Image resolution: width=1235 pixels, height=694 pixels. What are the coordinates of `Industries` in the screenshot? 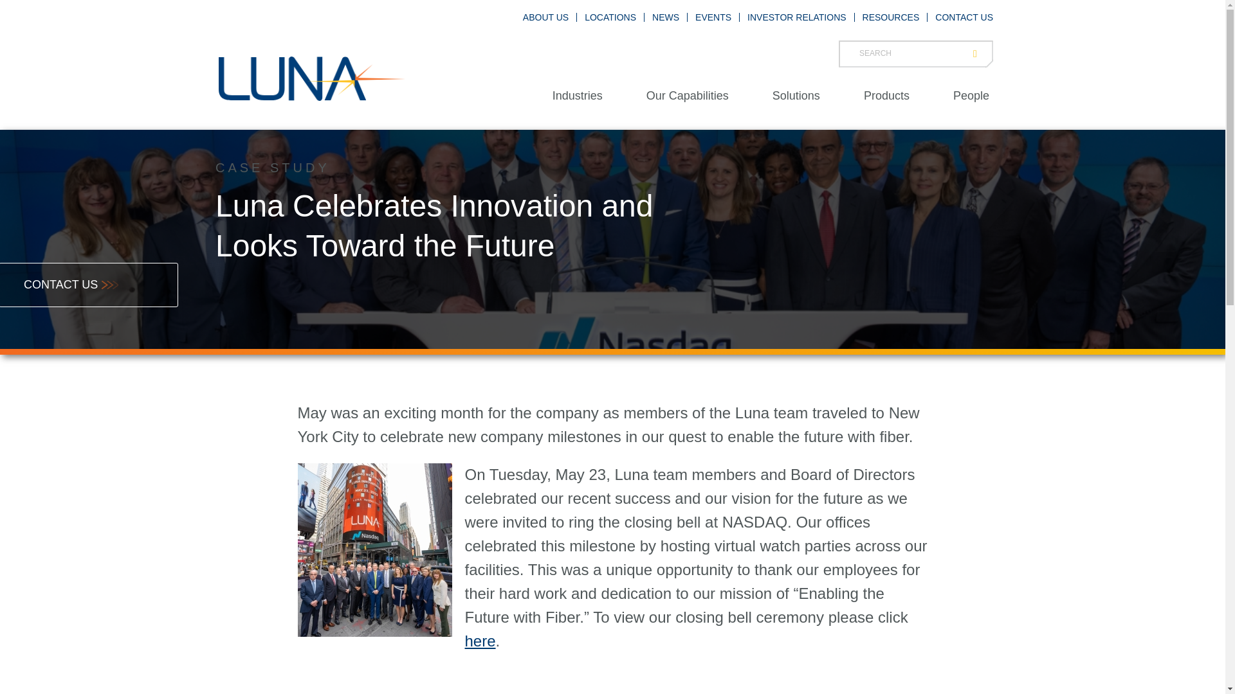 It's located at (578, 95).